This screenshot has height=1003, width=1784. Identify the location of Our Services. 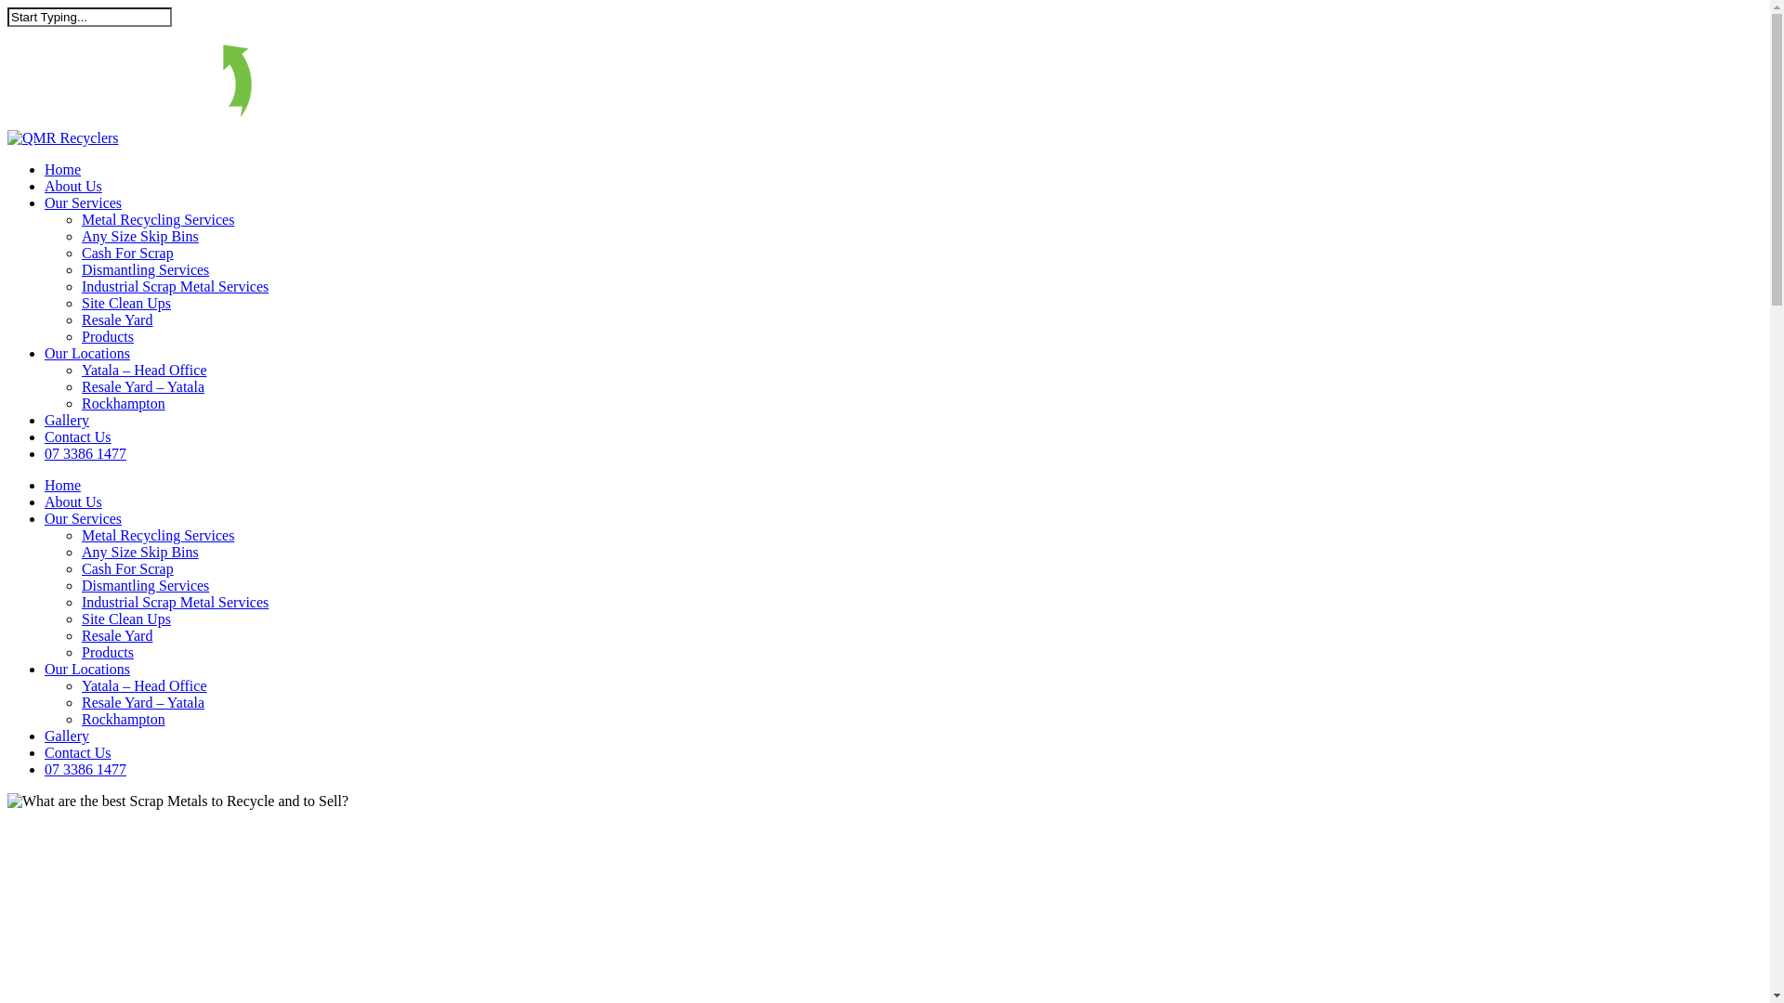
(84, 518).